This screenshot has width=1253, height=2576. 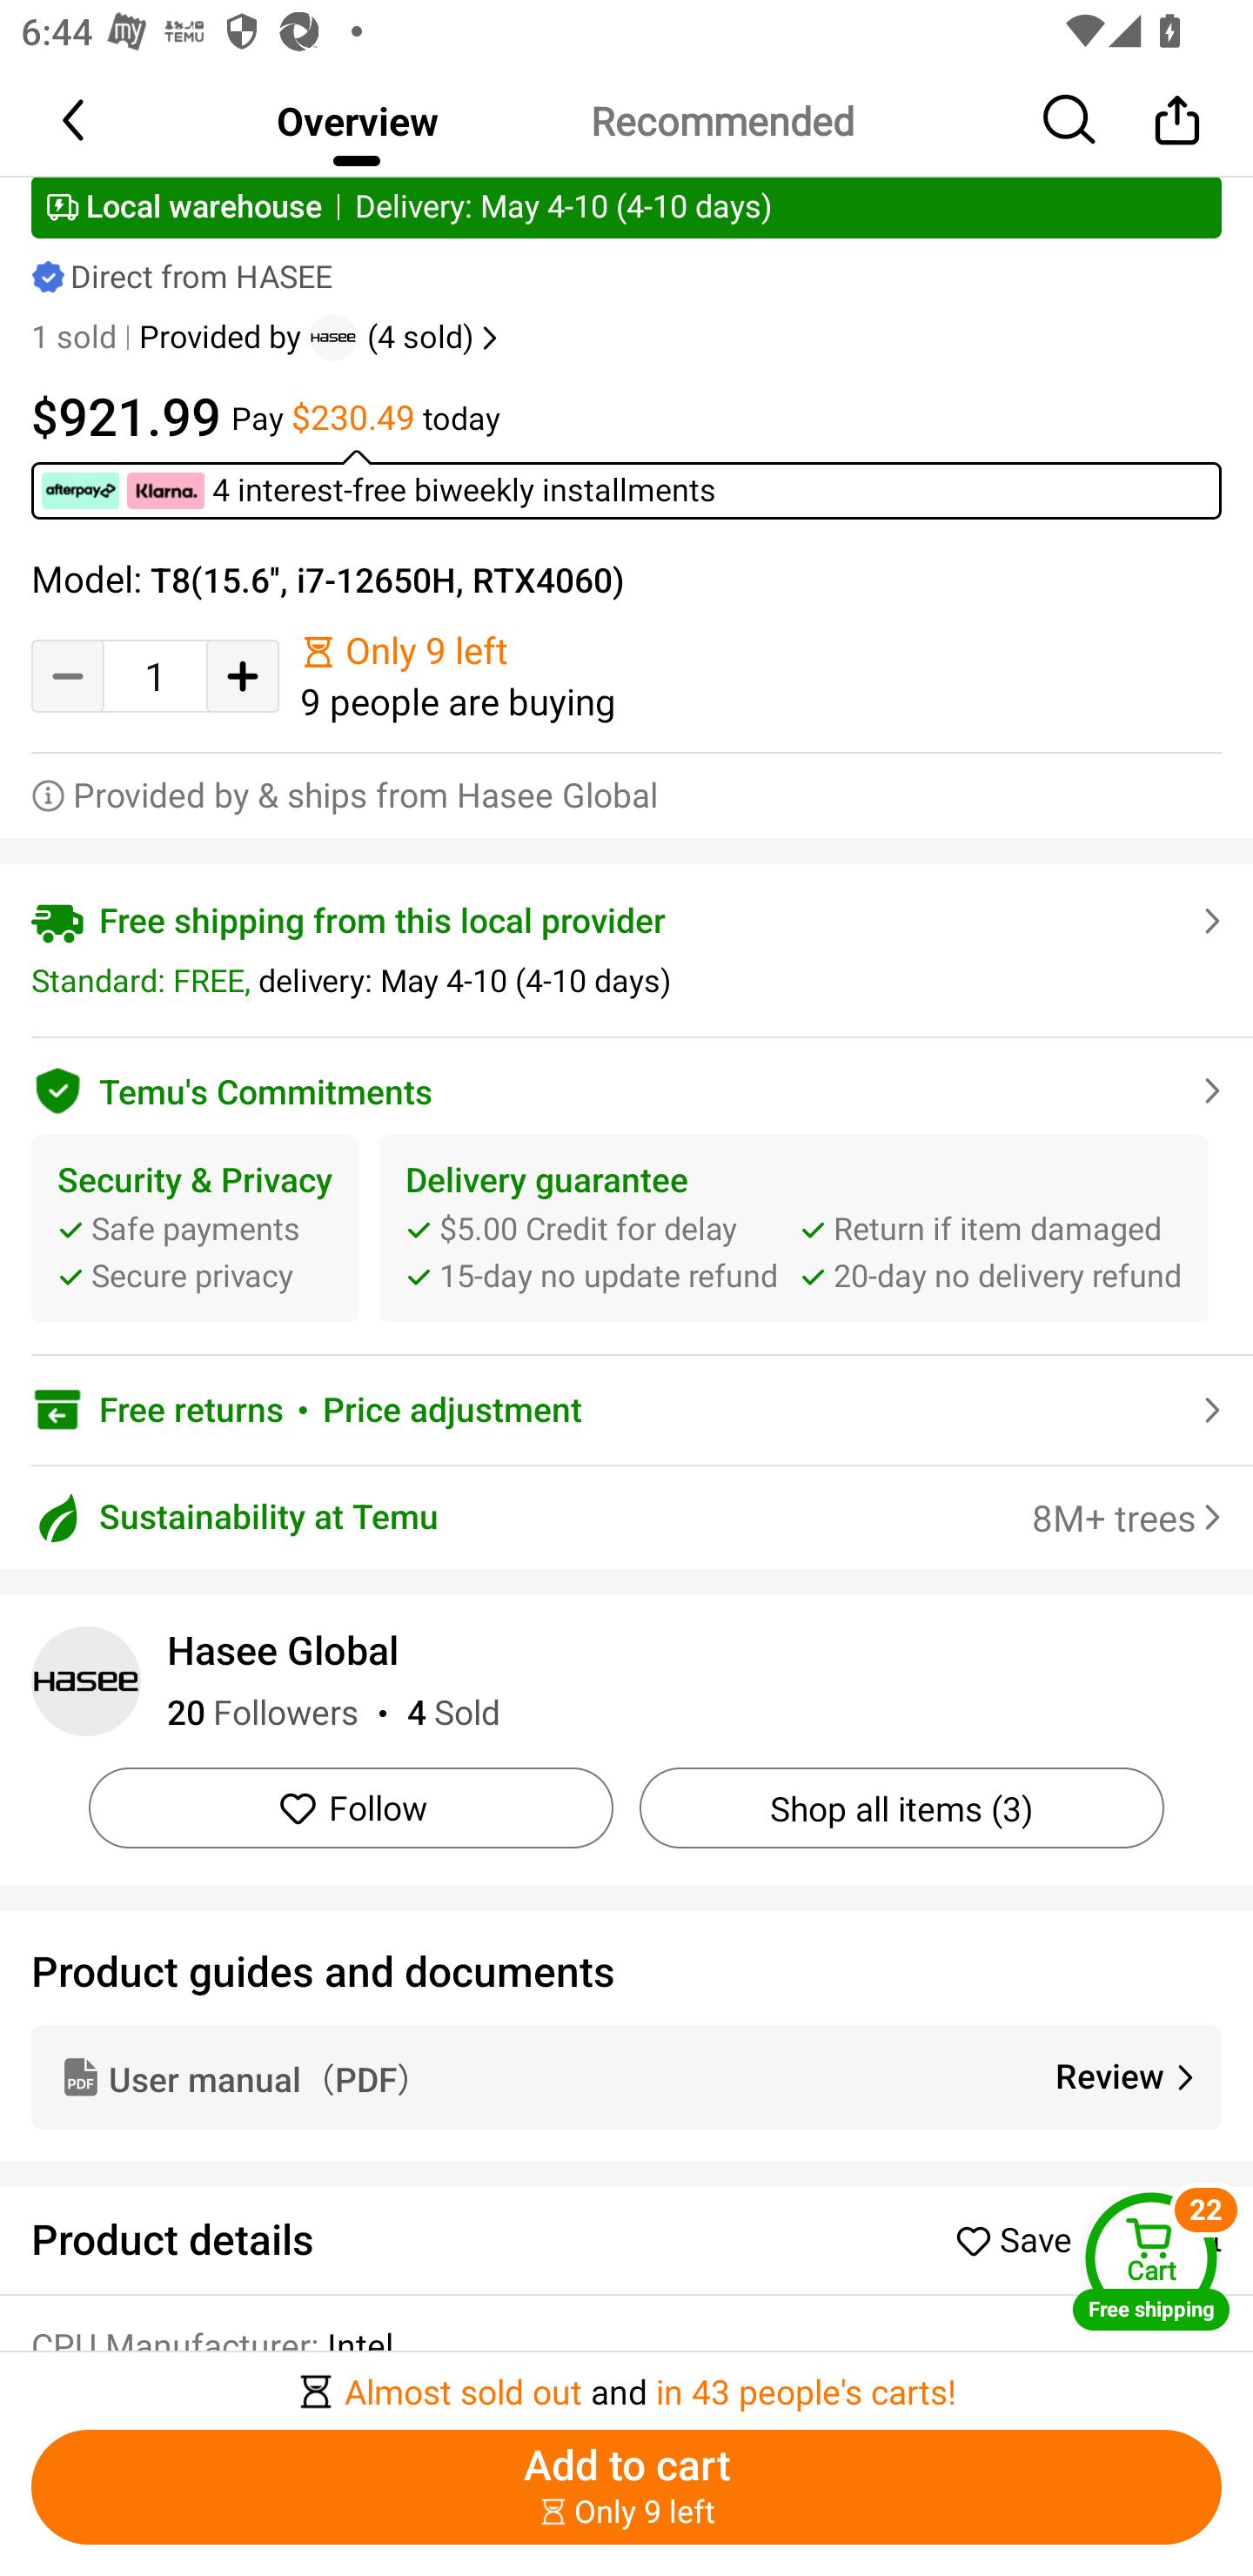 What do you see at coordinates (901, 1808) in the screenshot?
I see `Shop all items (3)` at bounding box center [901, 1808].